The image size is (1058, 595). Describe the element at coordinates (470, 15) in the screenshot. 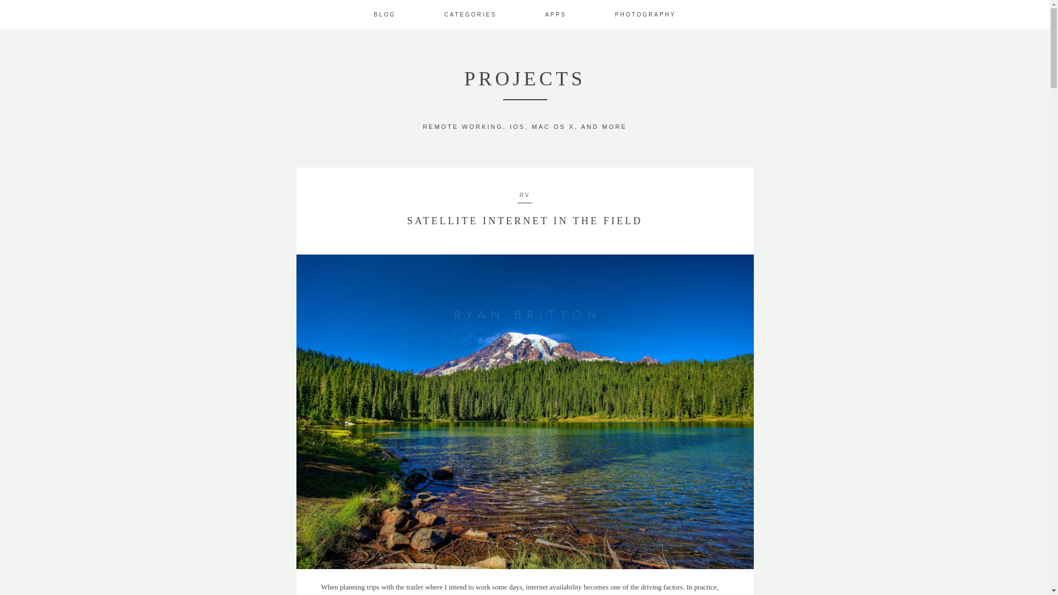

I see `CATEGORIES` at that location.